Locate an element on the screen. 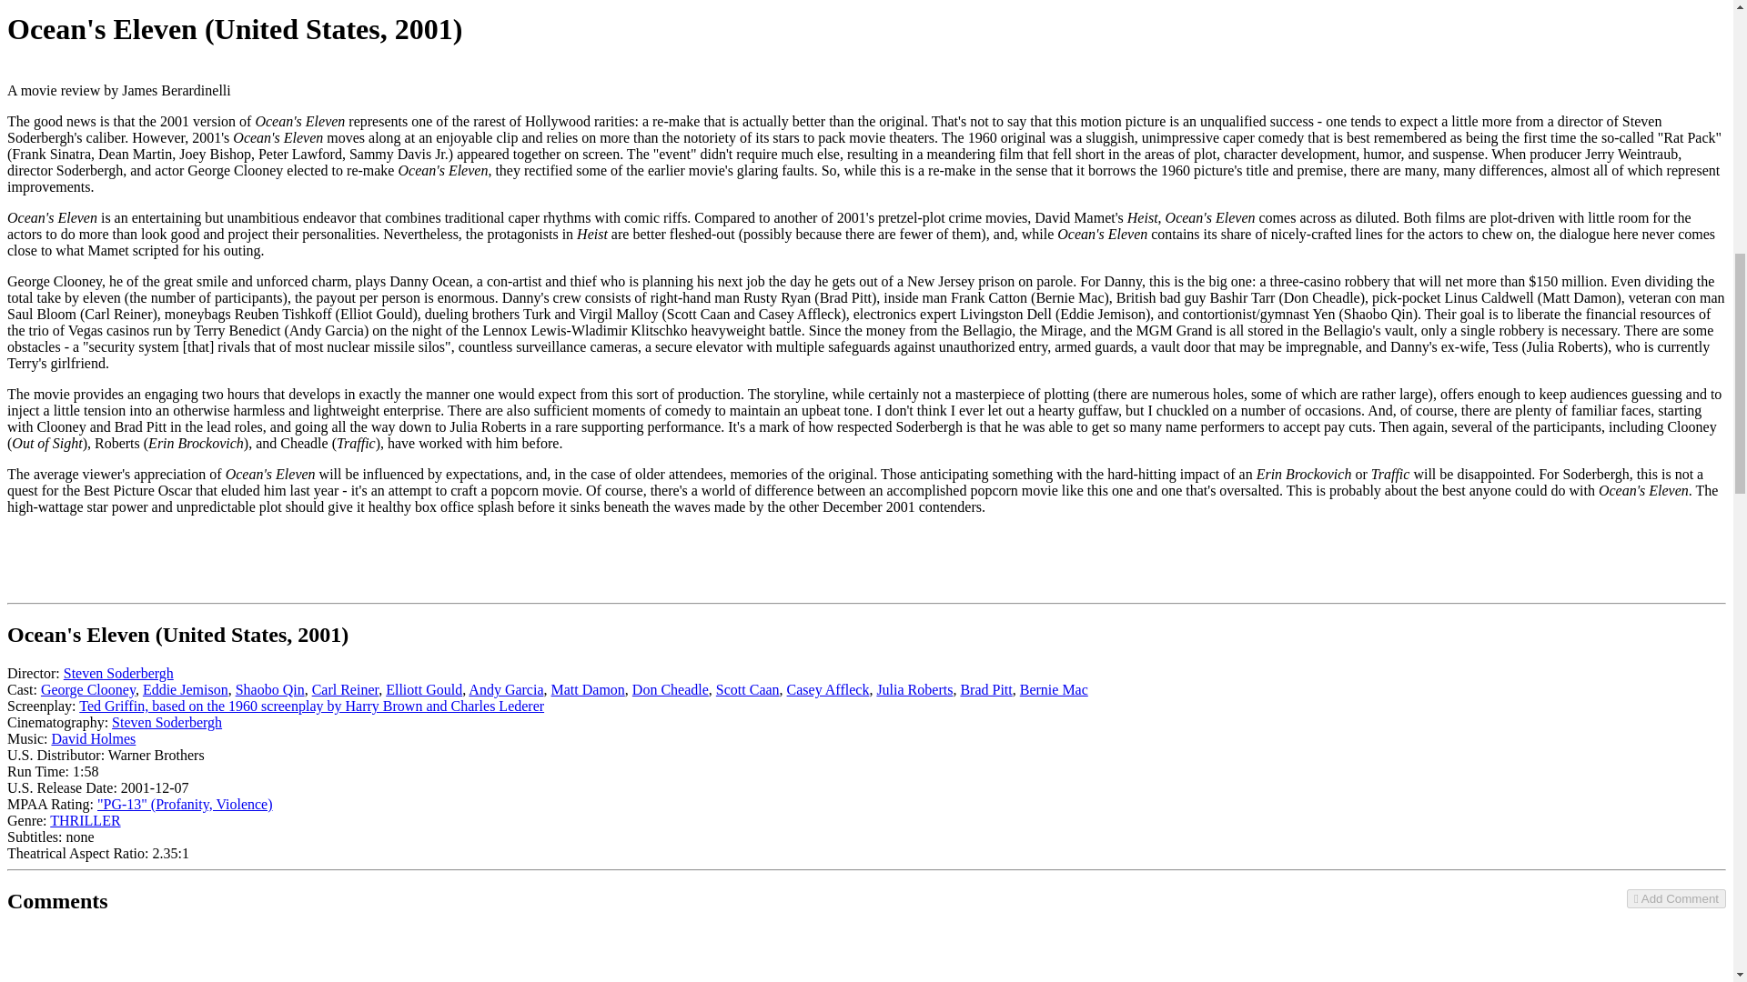 The height and width of the screenshot is (982, 1747). Andy Garcia is located at coordinates (506, 689).